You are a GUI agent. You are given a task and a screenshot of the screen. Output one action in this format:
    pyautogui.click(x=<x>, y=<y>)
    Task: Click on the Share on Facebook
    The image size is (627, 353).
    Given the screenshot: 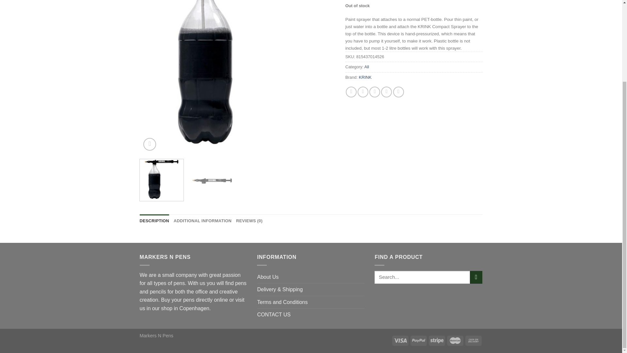 What is the action you would take?
    pyautogui.click(x=351, y=92)
    